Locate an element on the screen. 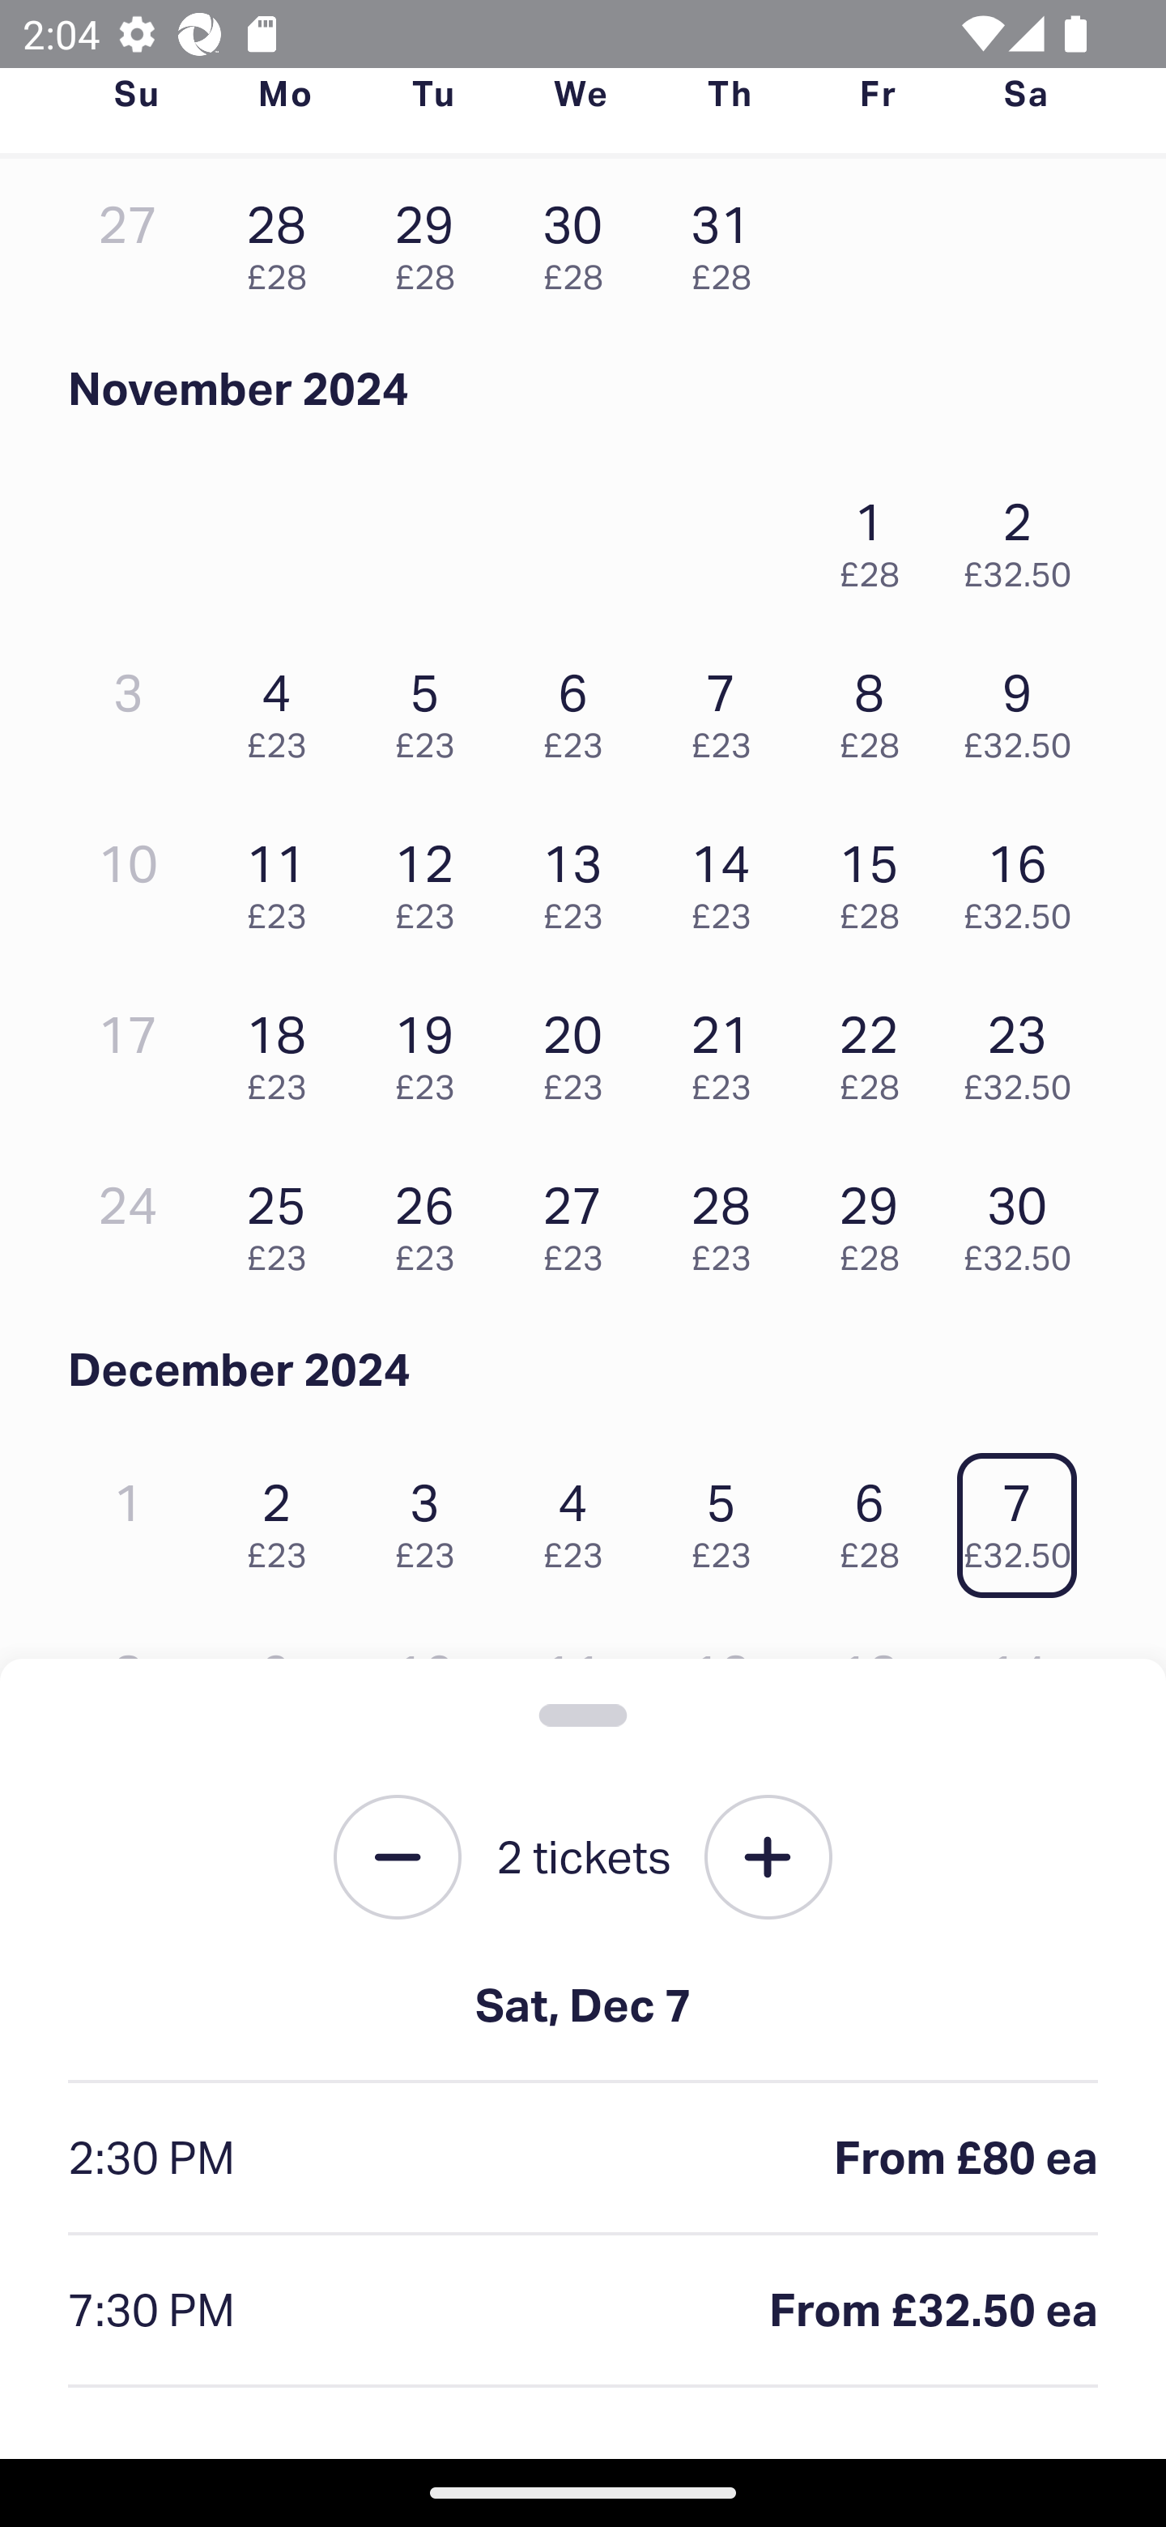  4 £23 is located at coordinates (581, 1517).